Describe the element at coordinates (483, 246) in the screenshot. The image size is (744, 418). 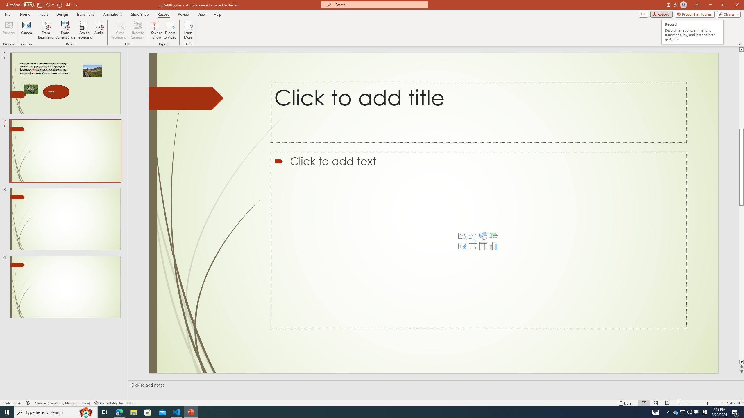
I see `Insert Table` at that location.